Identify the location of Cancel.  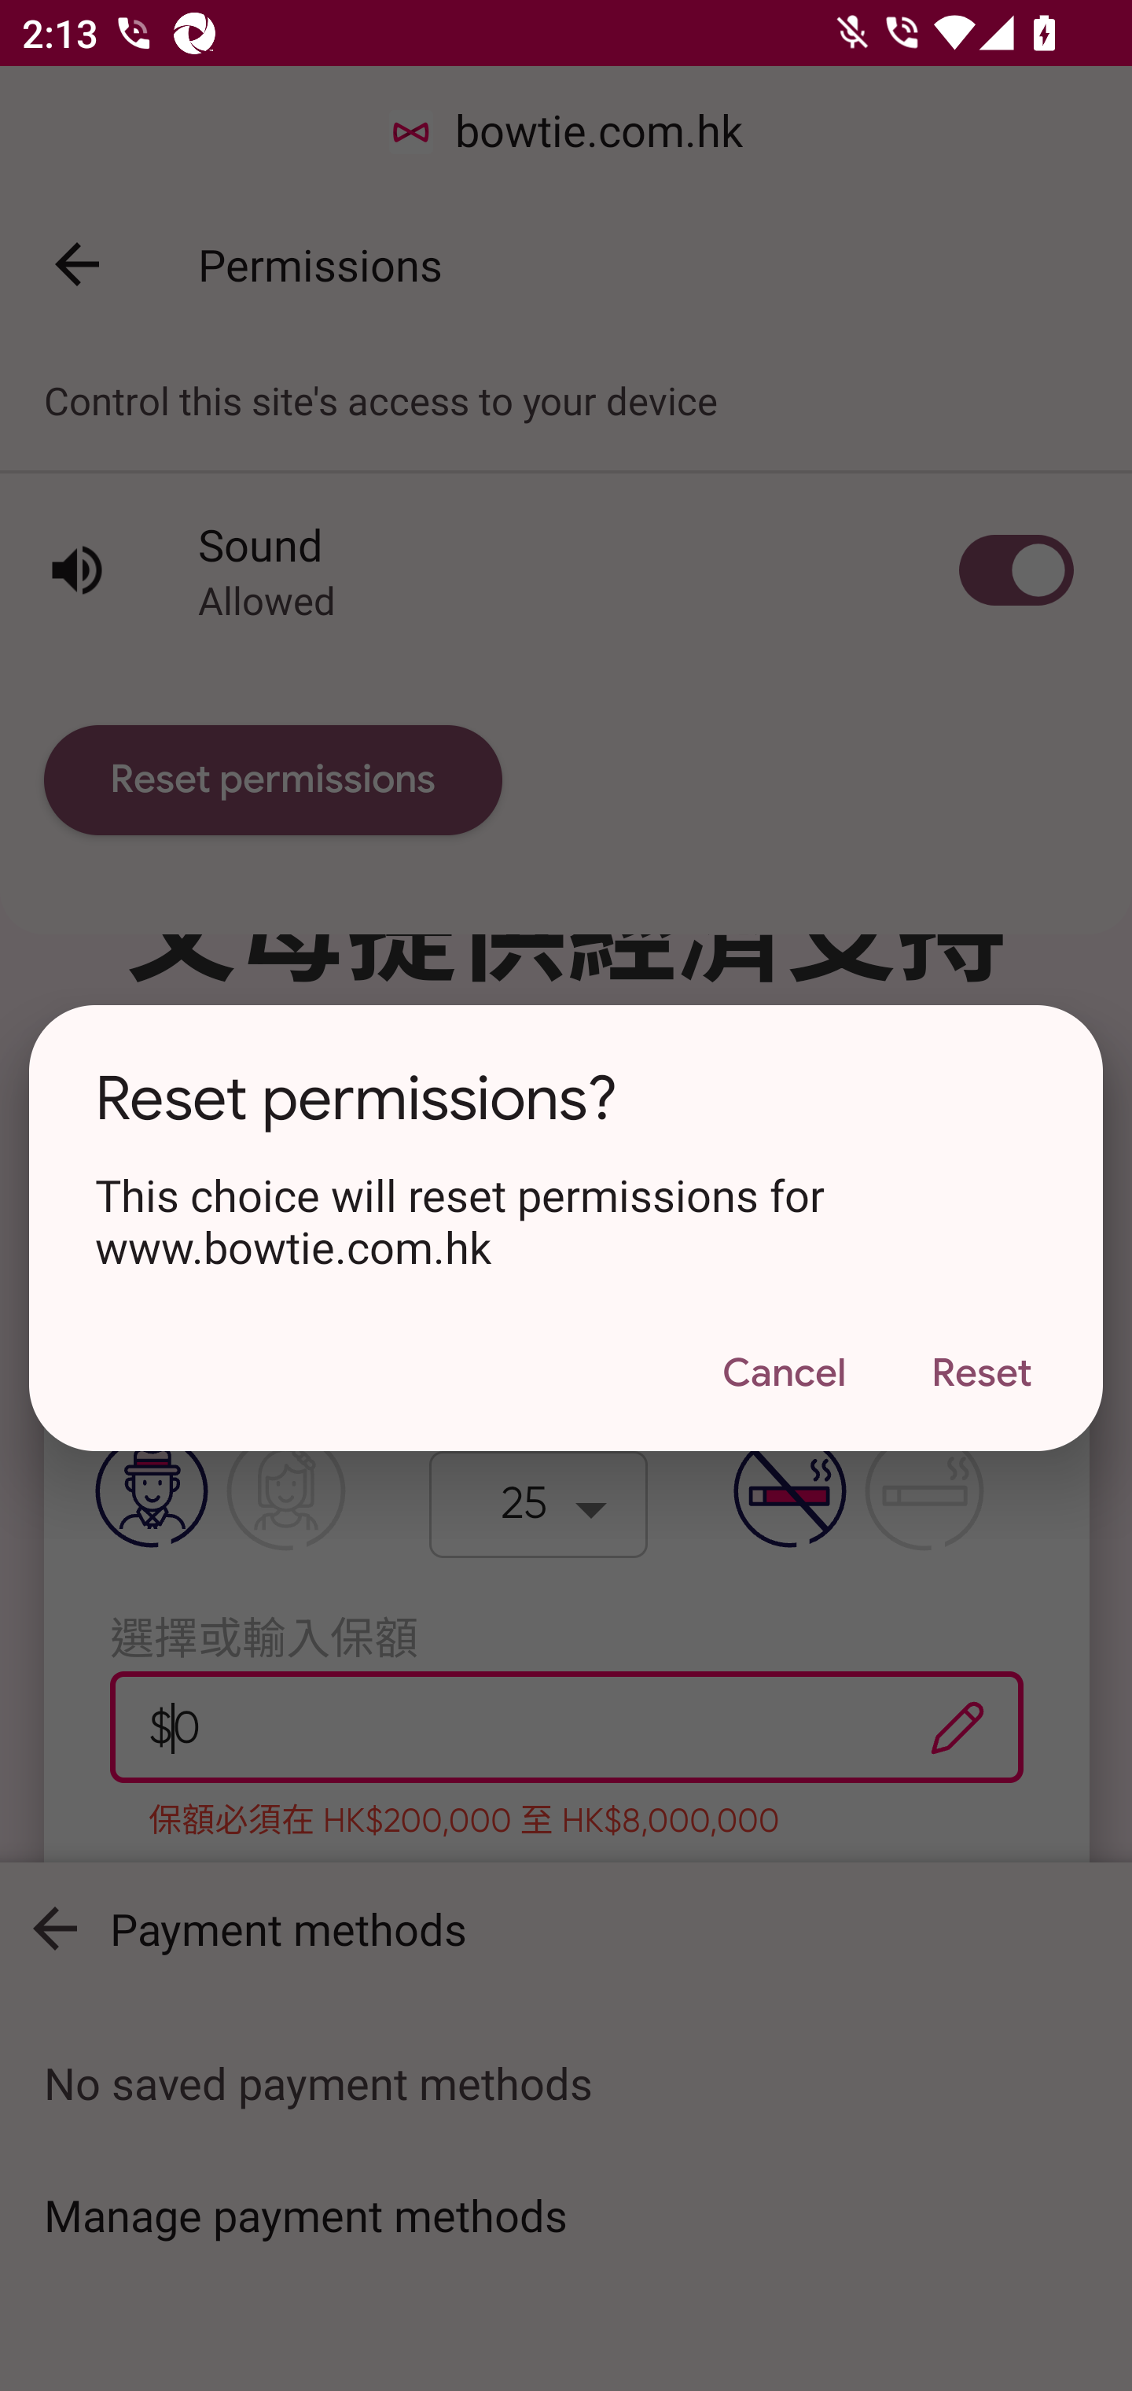
(783, 1373).